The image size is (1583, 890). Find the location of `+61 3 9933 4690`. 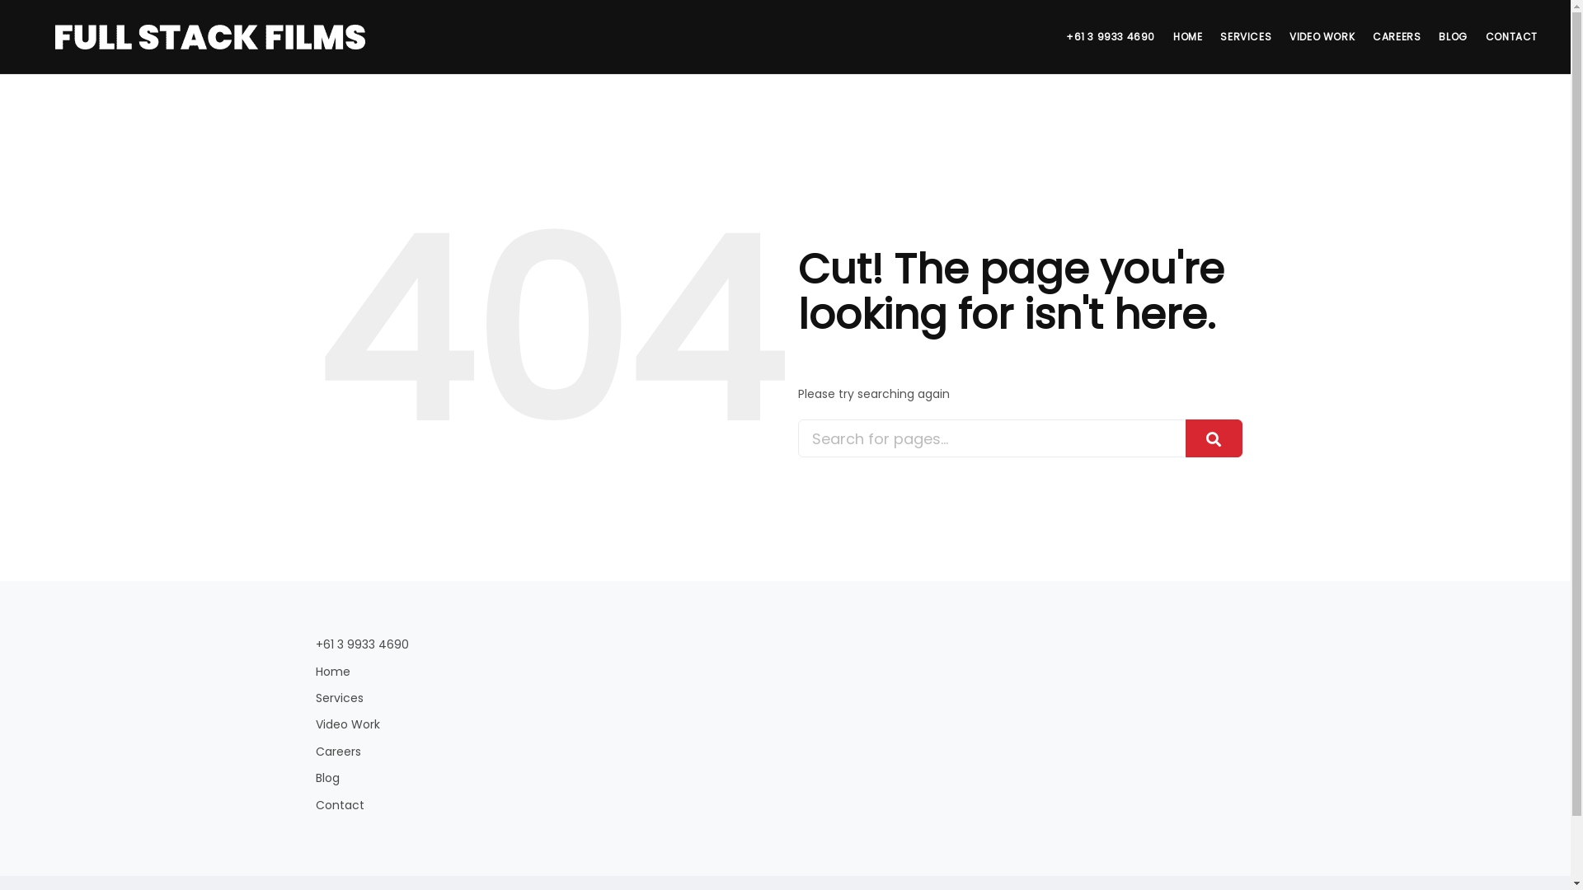

+61 3 9933 4690 is located at coordinates (785, 644).